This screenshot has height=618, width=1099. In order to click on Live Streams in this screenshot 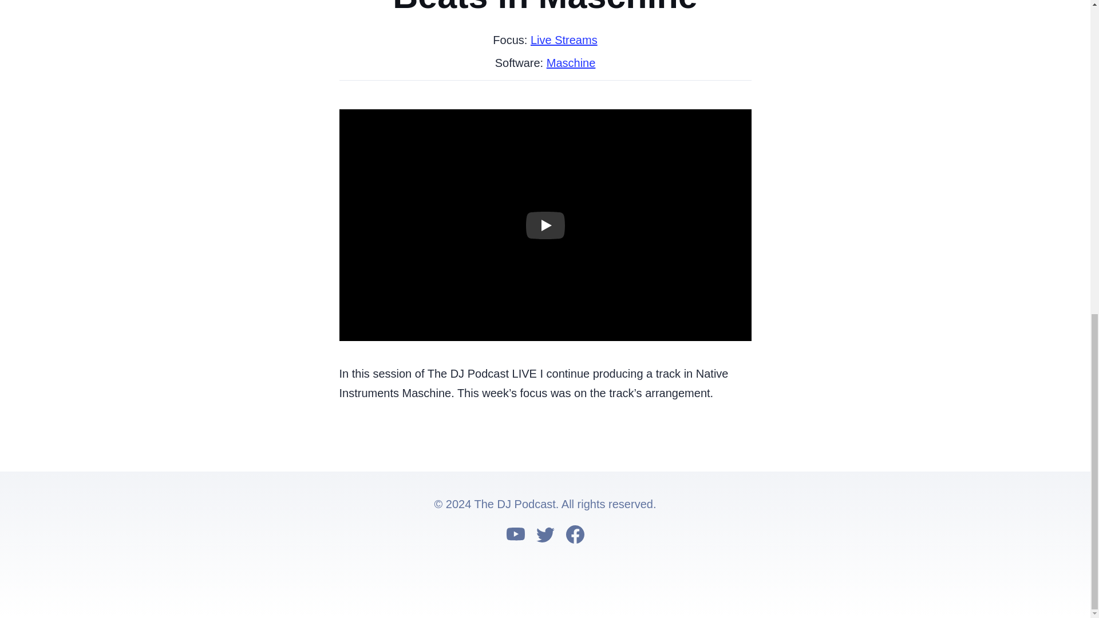, I will do `click(564, 40)`.